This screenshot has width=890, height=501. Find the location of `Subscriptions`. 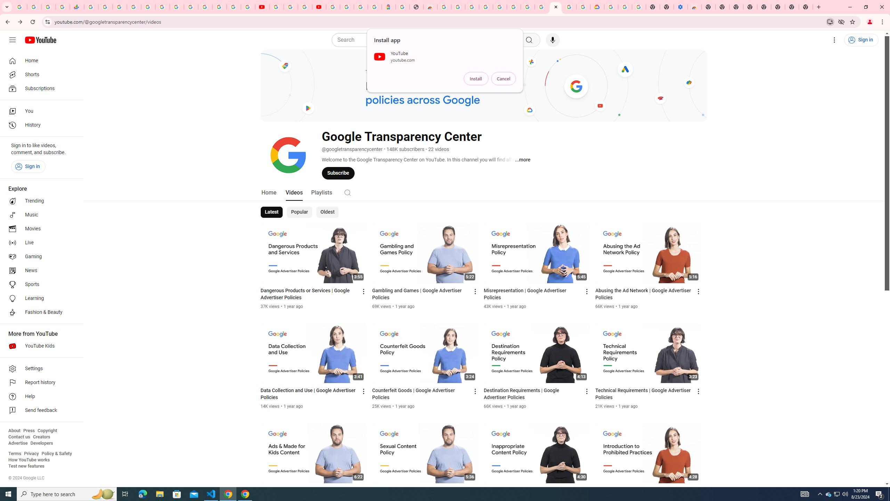

Subscriptions is located at coordinates (40, 88).